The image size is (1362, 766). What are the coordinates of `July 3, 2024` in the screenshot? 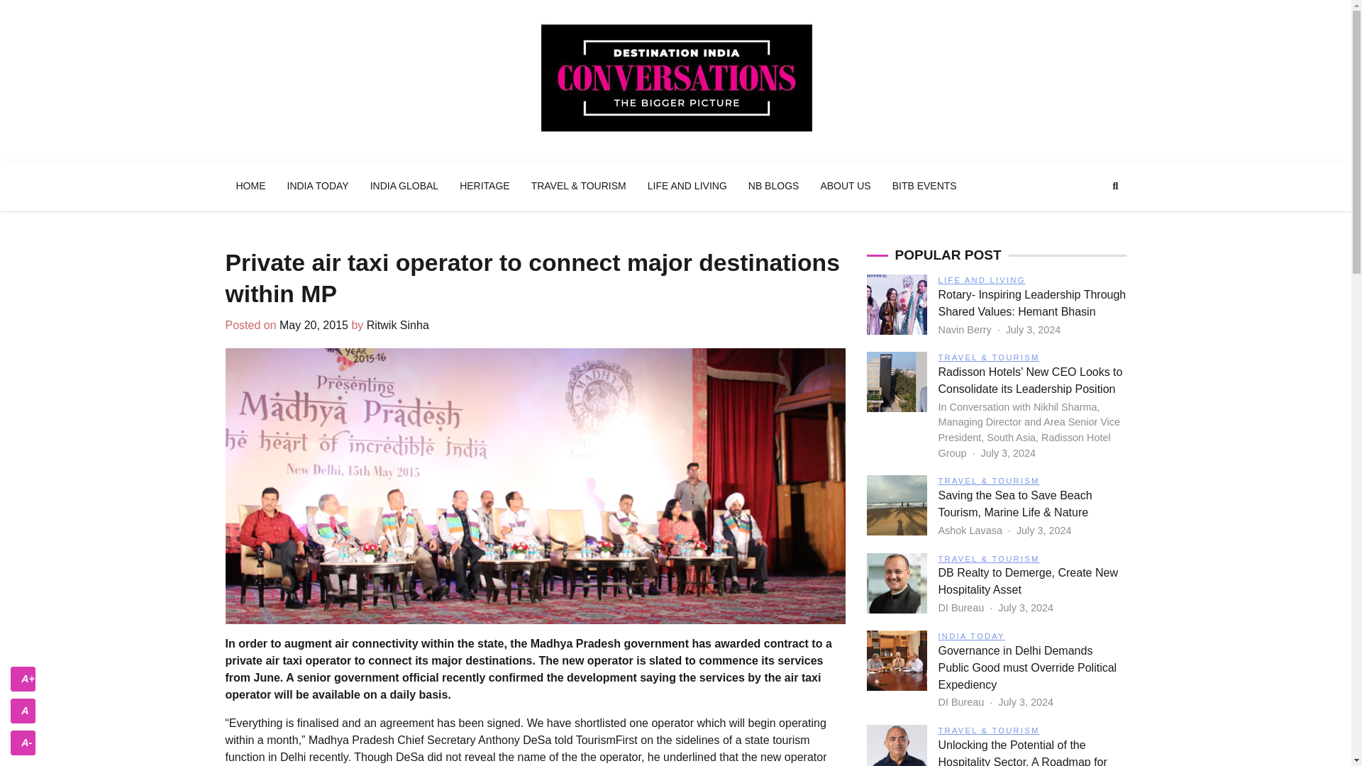 It's located at (1033, 329).